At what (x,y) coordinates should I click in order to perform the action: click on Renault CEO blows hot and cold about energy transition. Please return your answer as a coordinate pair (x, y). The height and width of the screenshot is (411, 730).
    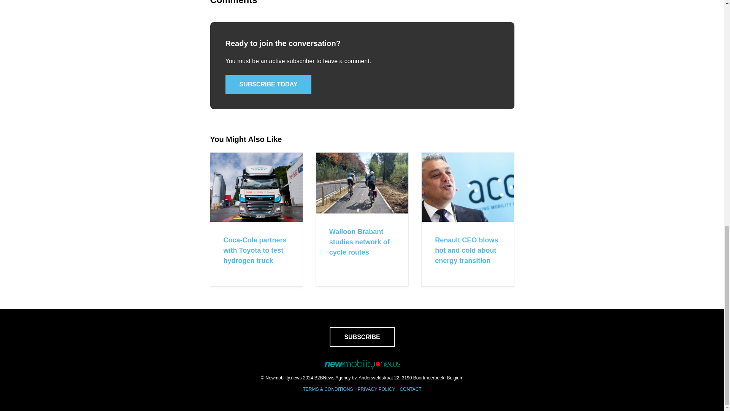
    Looking at the image, I should click on (466, 250).